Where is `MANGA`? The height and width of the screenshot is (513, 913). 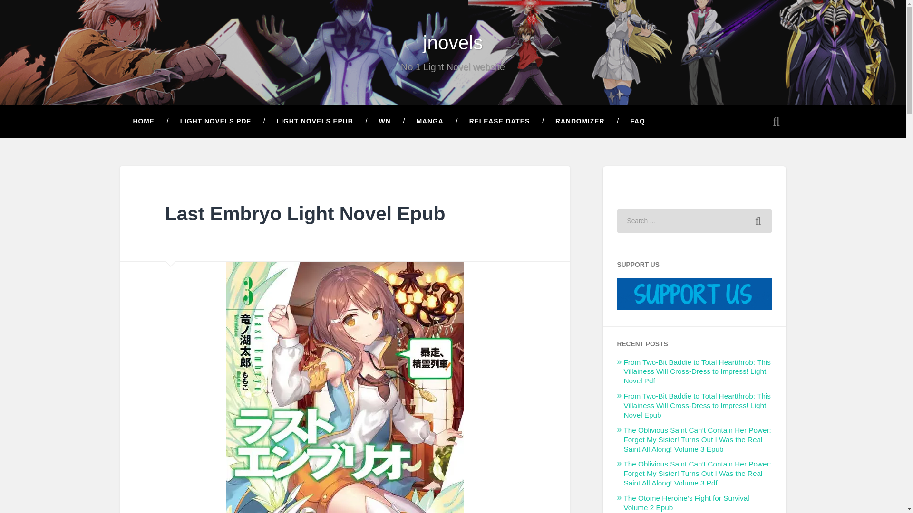
MANGA is located at coordinates (430, 122).